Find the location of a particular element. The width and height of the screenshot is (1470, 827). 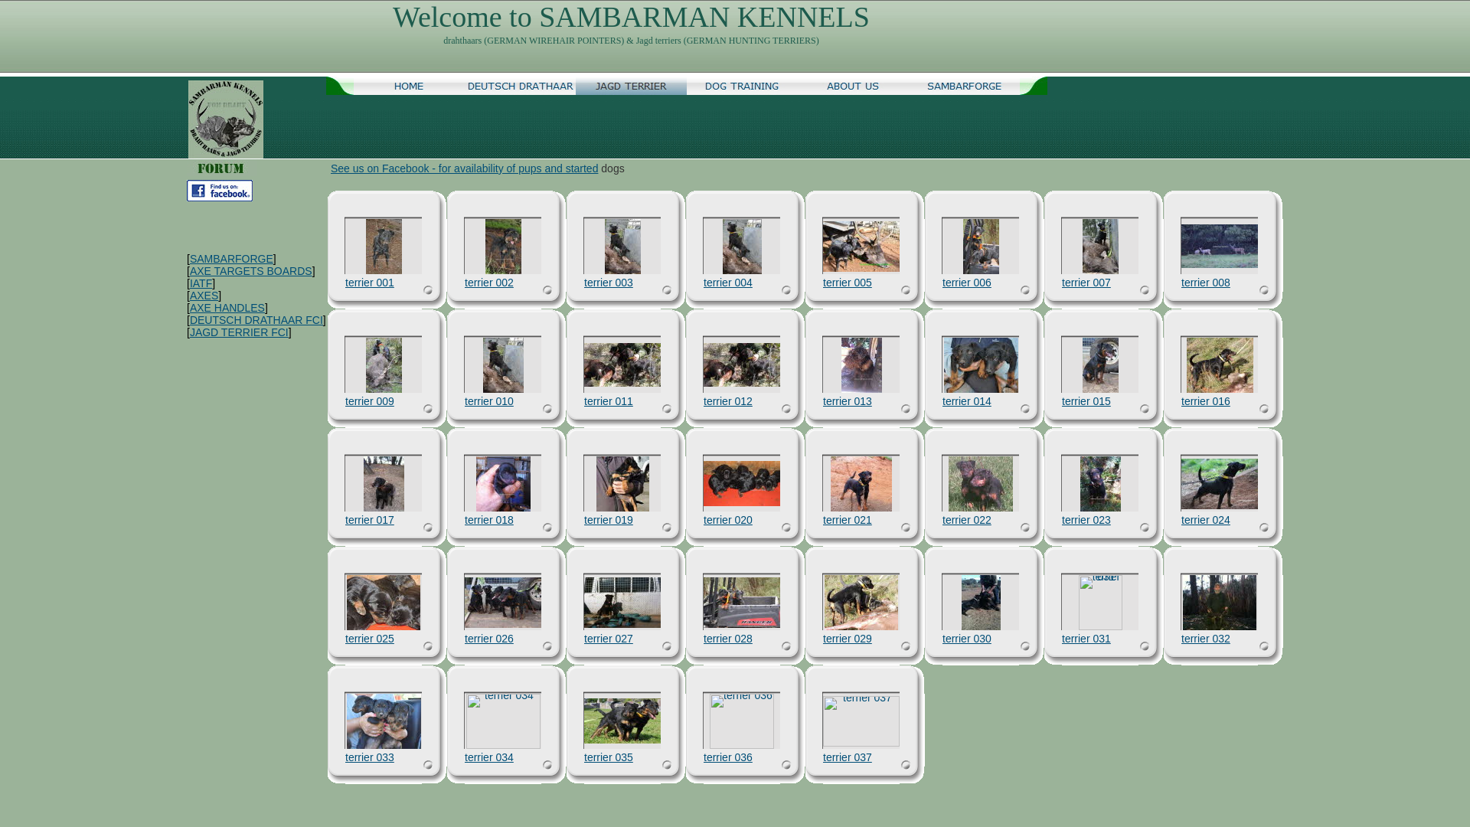

DEUTSCH DRATHAAR is located at coordinates (521, 86).